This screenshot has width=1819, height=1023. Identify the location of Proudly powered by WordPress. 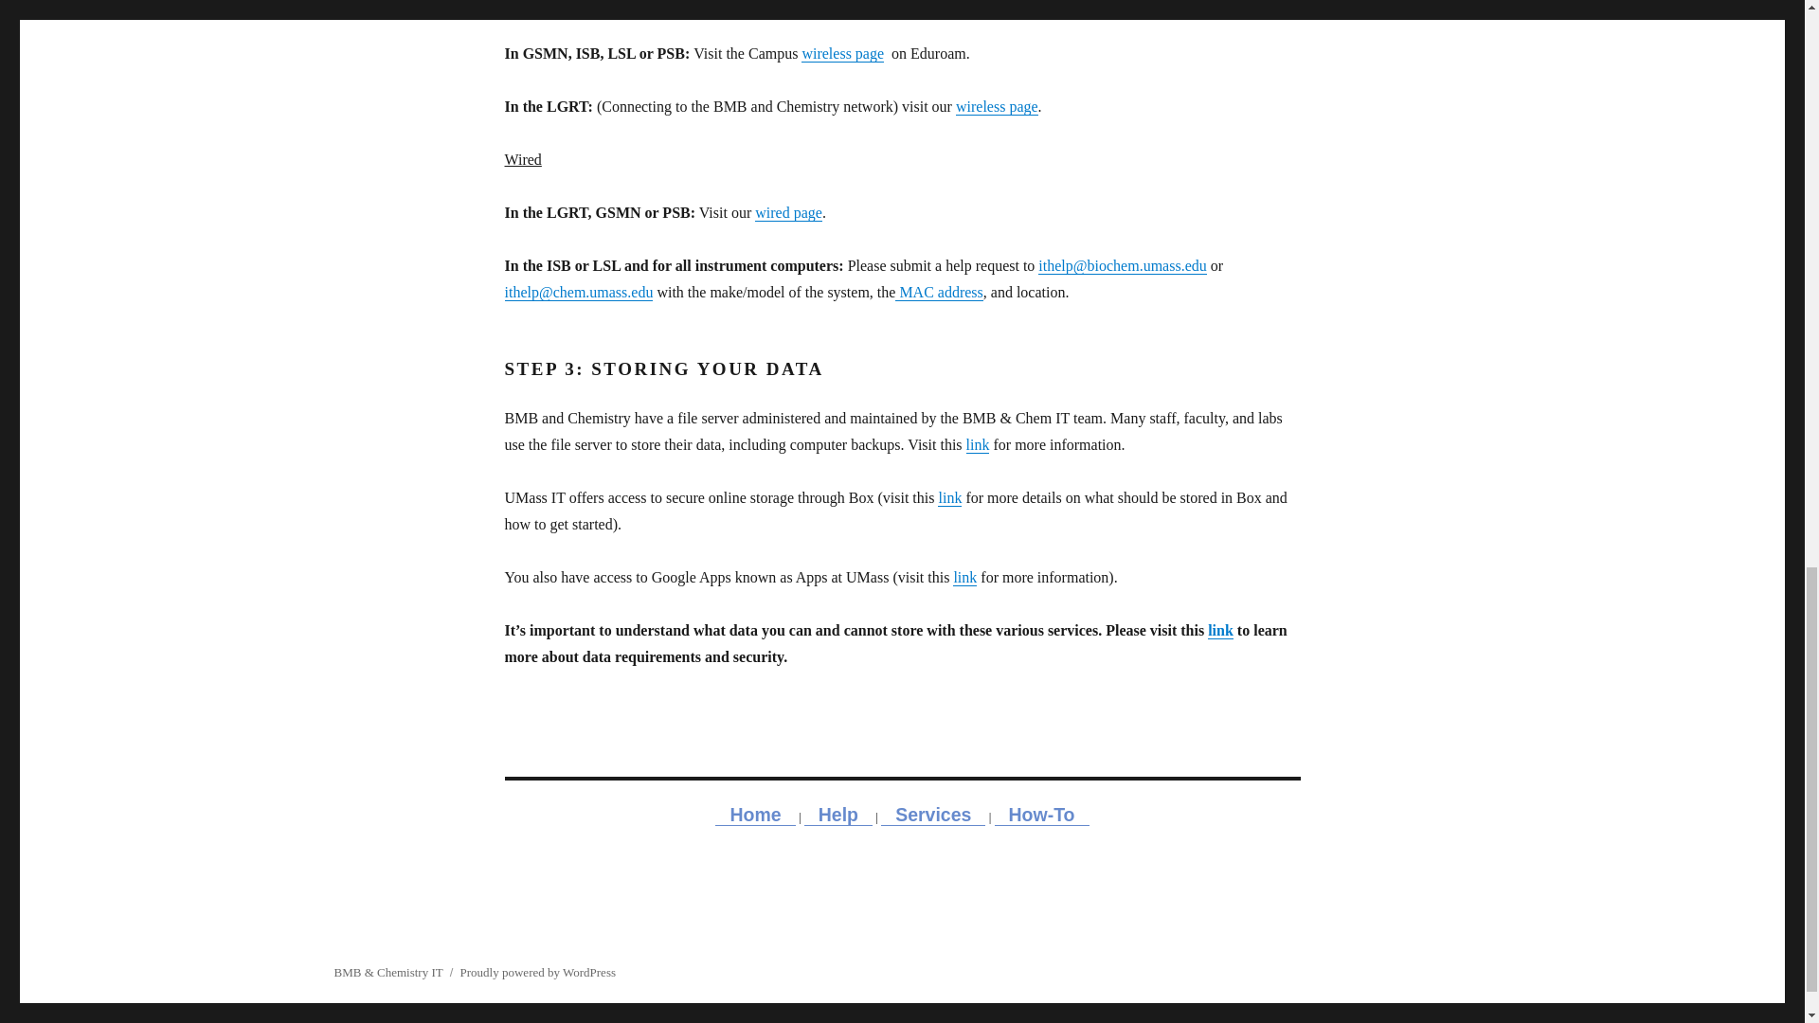
(538, 972).